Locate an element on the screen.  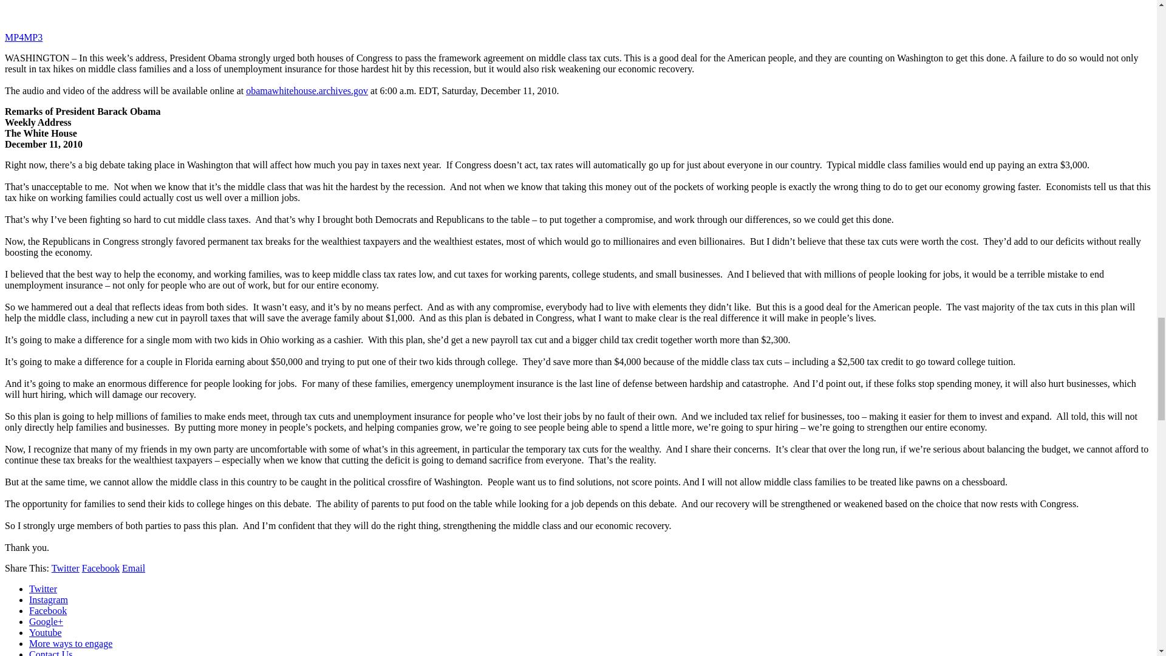
See the Whitehouse on Instagram. is located at coordinates (49, 599).